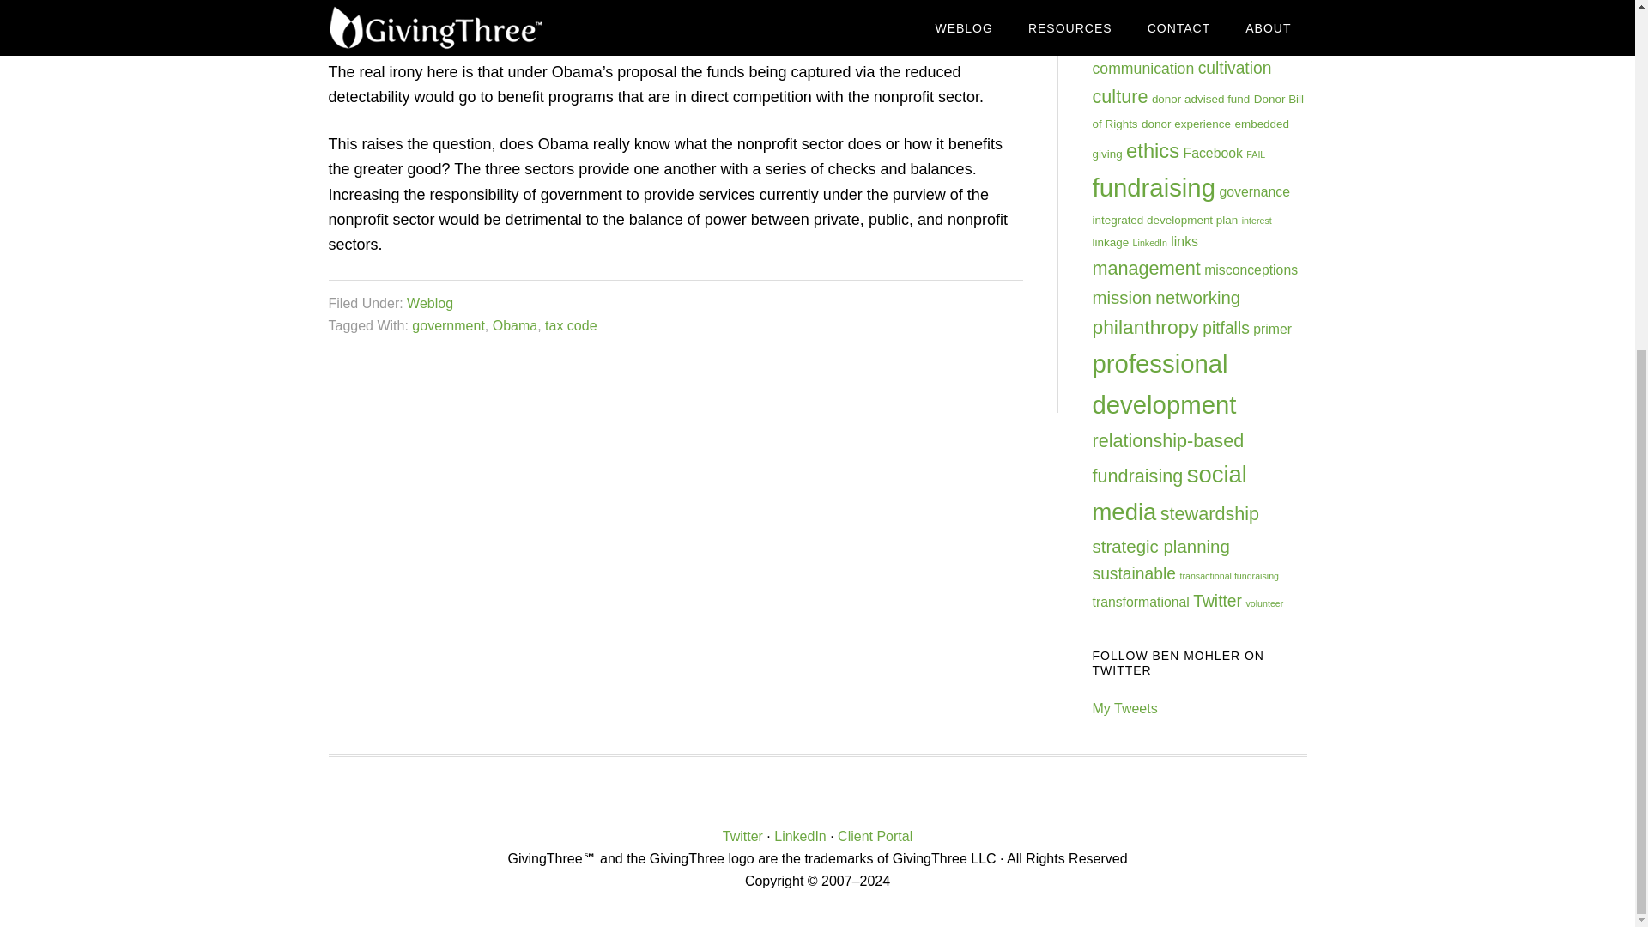 This screenshot has width=1648, height=927. What do you see at coordinates (571, 325) in the screenshot?
I see `tax code` at bounding box center [571, 325].